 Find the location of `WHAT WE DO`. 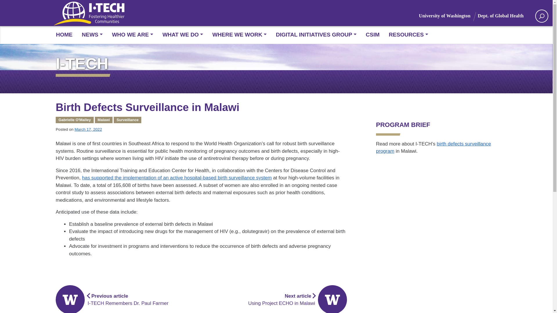

WHAT WE DO is located at coordinates (183, 35).